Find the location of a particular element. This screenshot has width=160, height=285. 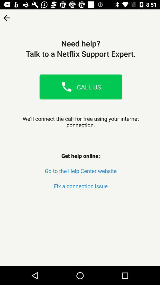

launch the item below go to the is located at coordinates (81, 186).